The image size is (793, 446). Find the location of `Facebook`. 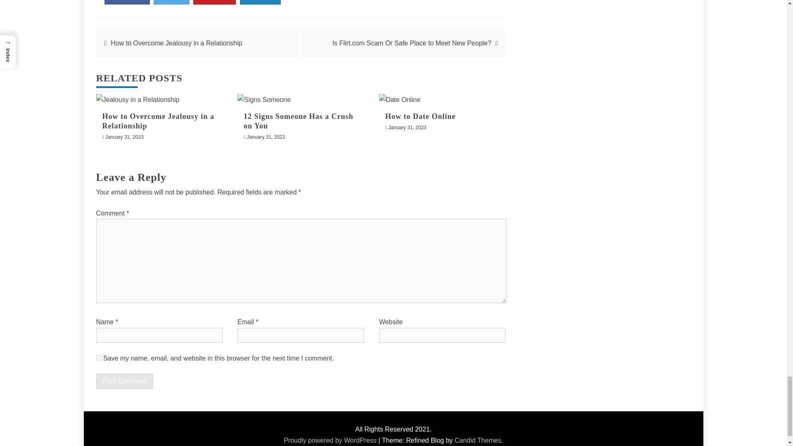

Facebook is located at coordinates (126, 2).